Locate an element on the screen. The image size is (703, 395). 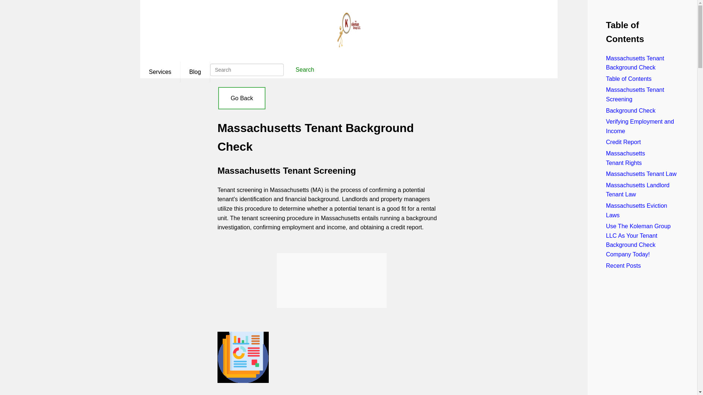
Search is located at coordinates (305, 69).